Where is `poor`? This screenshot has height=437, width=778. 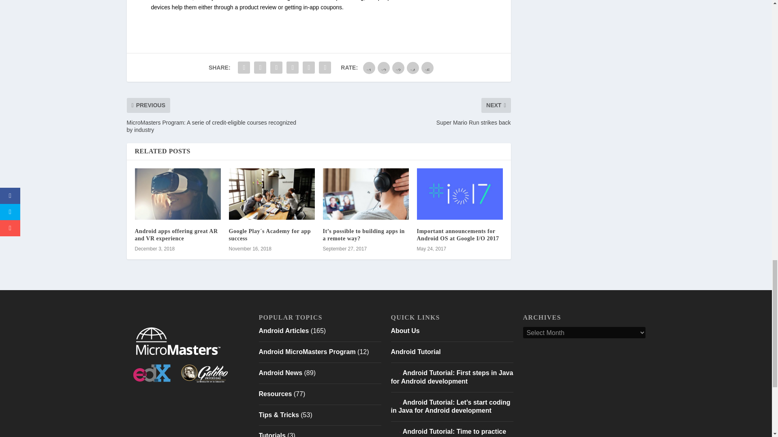 poor is located at coordinates (383, 68).